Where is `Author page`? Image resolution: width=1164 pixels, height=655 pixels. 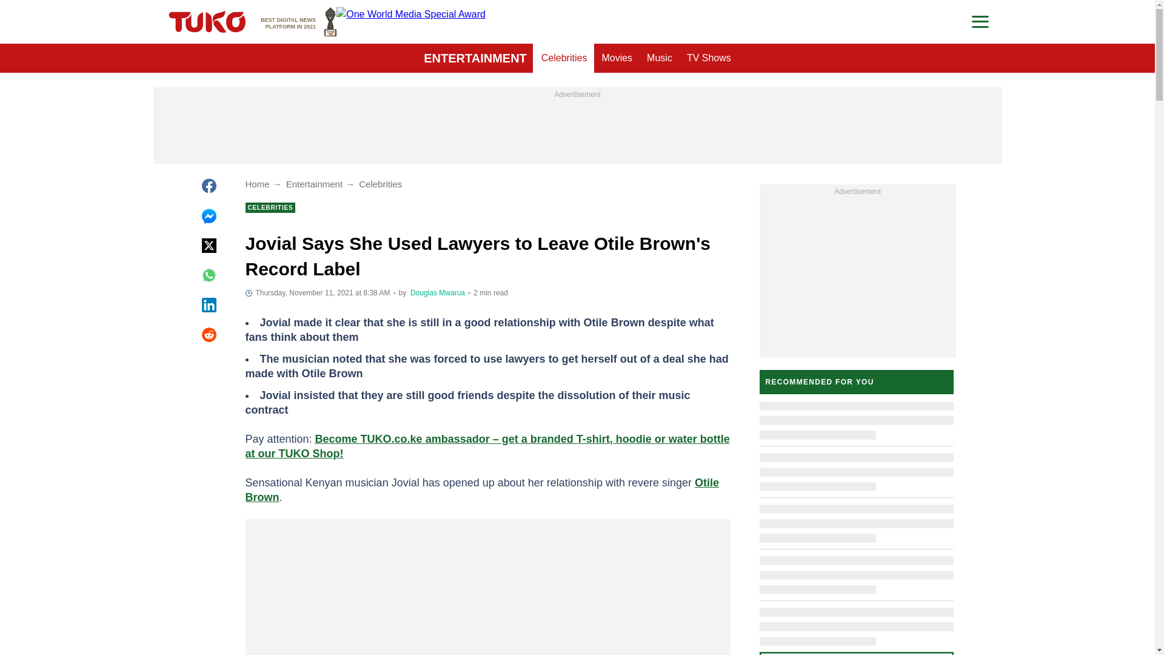 Author page is located at coordinates (475, 58).